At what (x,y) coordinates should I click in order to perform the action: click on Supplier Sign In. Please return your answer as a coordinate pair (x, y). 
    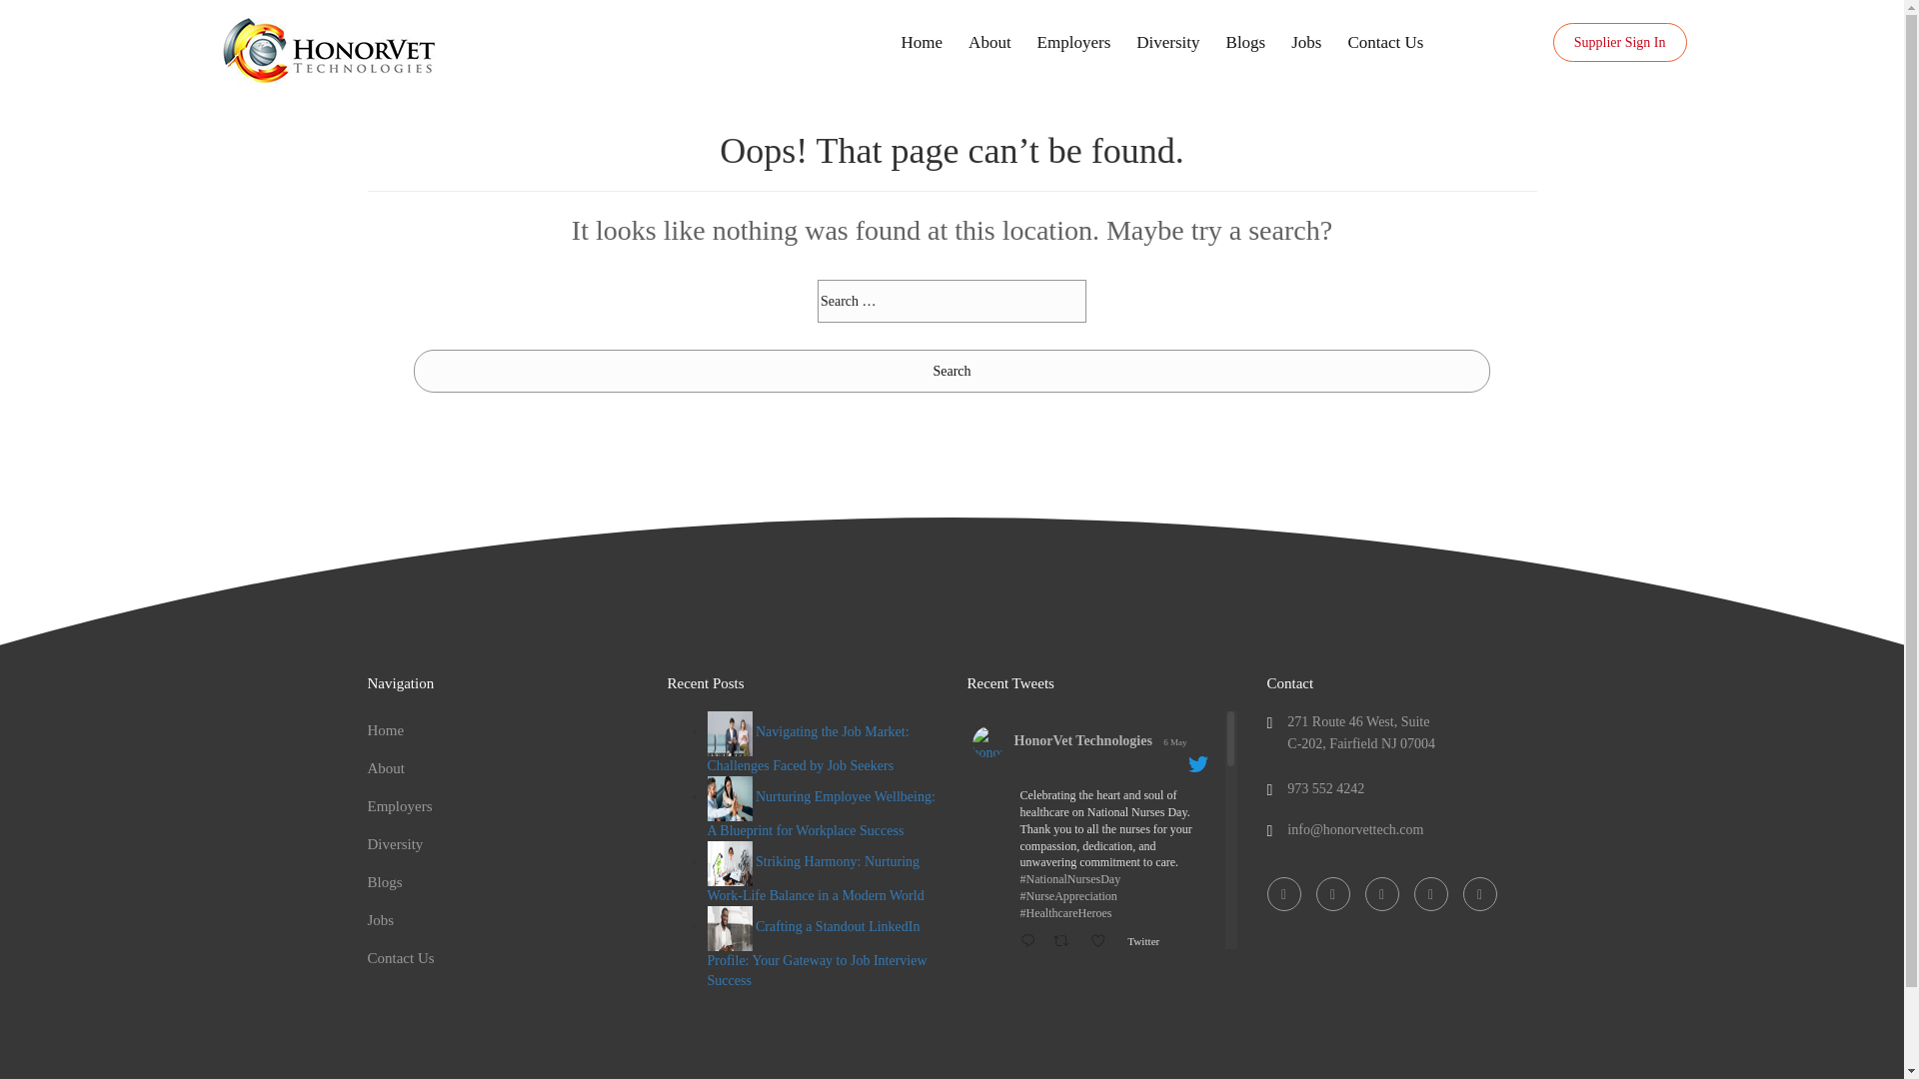
    Looking at the image, I should click on (1619, 42).